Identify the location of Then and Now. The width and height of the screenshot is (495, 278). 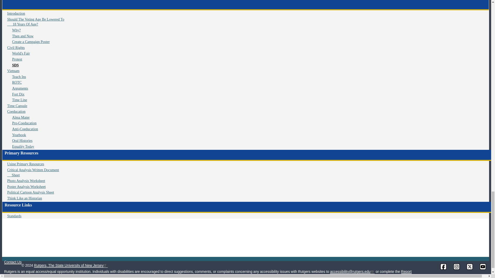
(23, 36).